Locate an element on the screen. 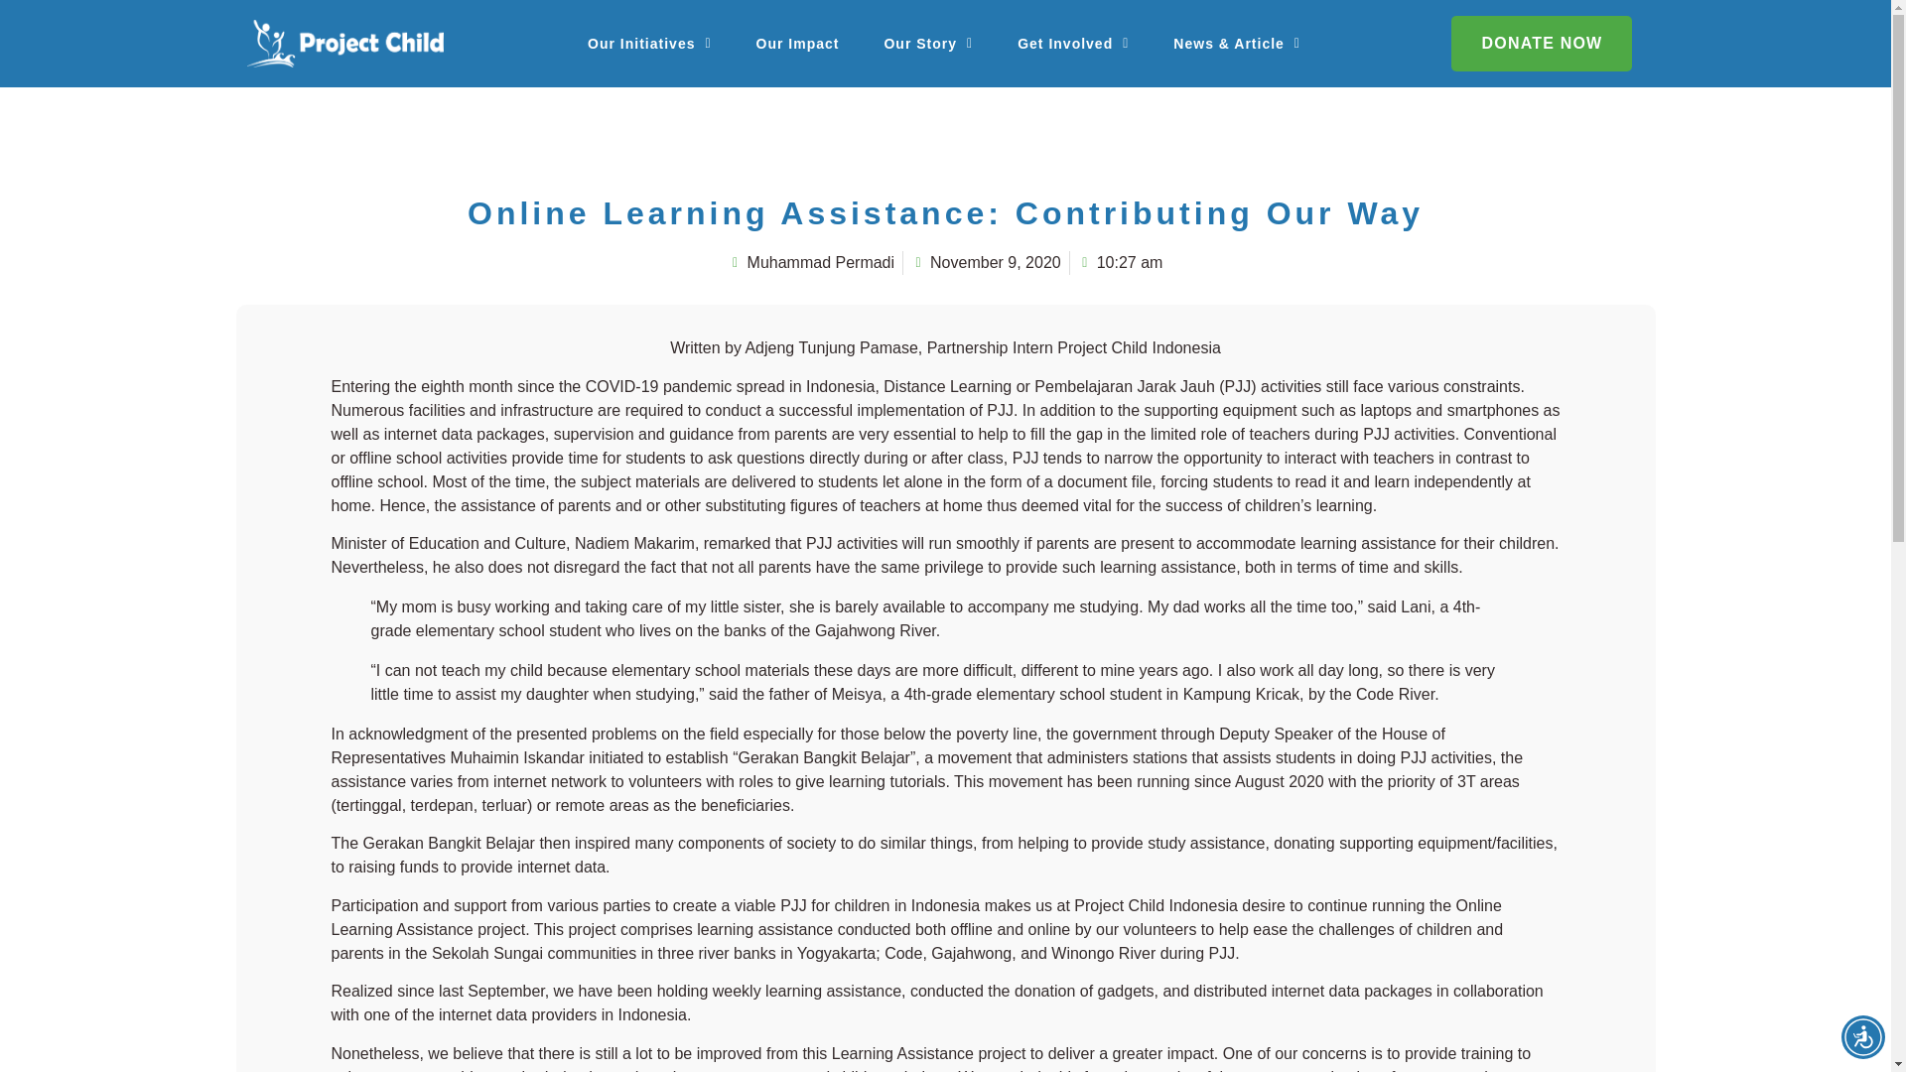 This screenshot has width=1906, height=1072. Our Story is located at coordinates (927, 43).